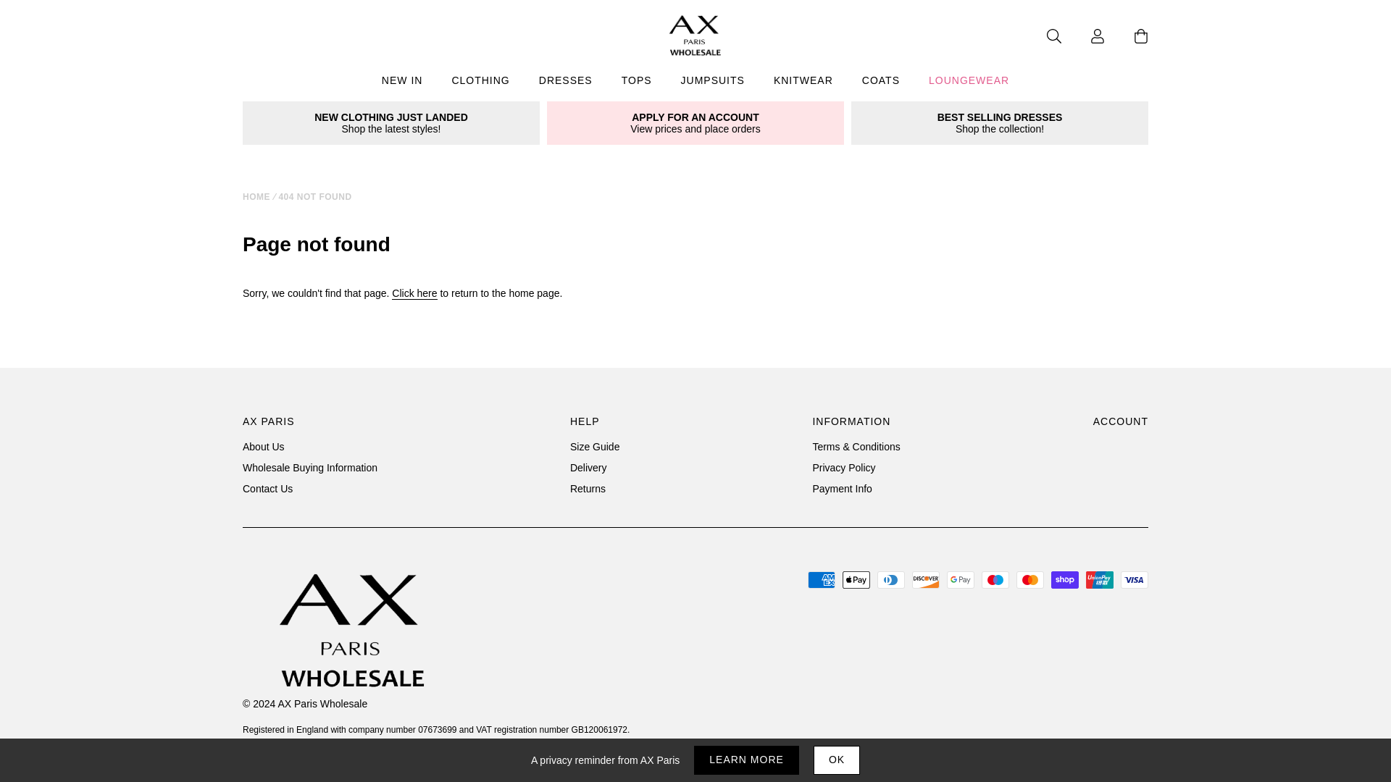 This screenshot has height=782, width=1391. I want to click on LOUNGEWEAR, so click(969, 83).